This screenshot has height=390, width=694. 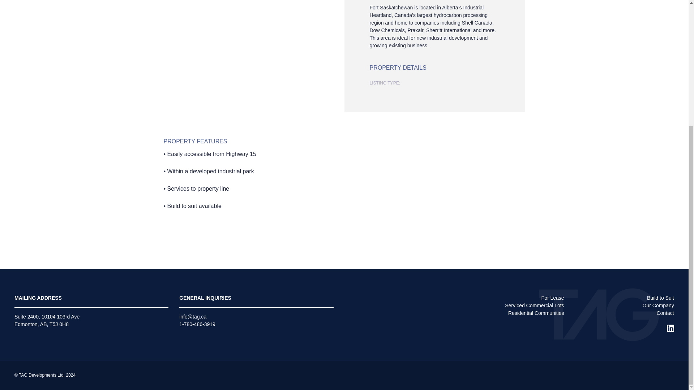 What do you see at coordinates (197, 324) in the screenshot?
I see `1-780-486-3919` at bounding box center [197, 324].